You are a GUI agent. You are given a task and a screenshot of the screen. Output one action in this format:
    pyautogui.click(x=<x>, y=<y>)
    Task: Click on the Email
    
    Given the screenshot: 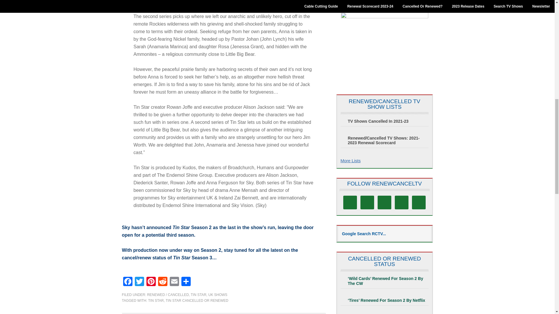 What is the action you would take?
    pyautogui.click(x=174, y=282)
    